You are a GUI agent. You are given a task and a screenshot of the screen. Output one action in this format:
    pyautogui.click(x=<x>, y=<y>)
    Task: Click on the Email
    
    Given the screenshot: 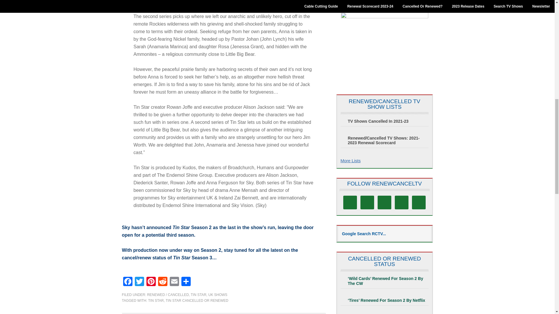 What is the action you would take?
    pyautogui.click(x=174, y=282)
    